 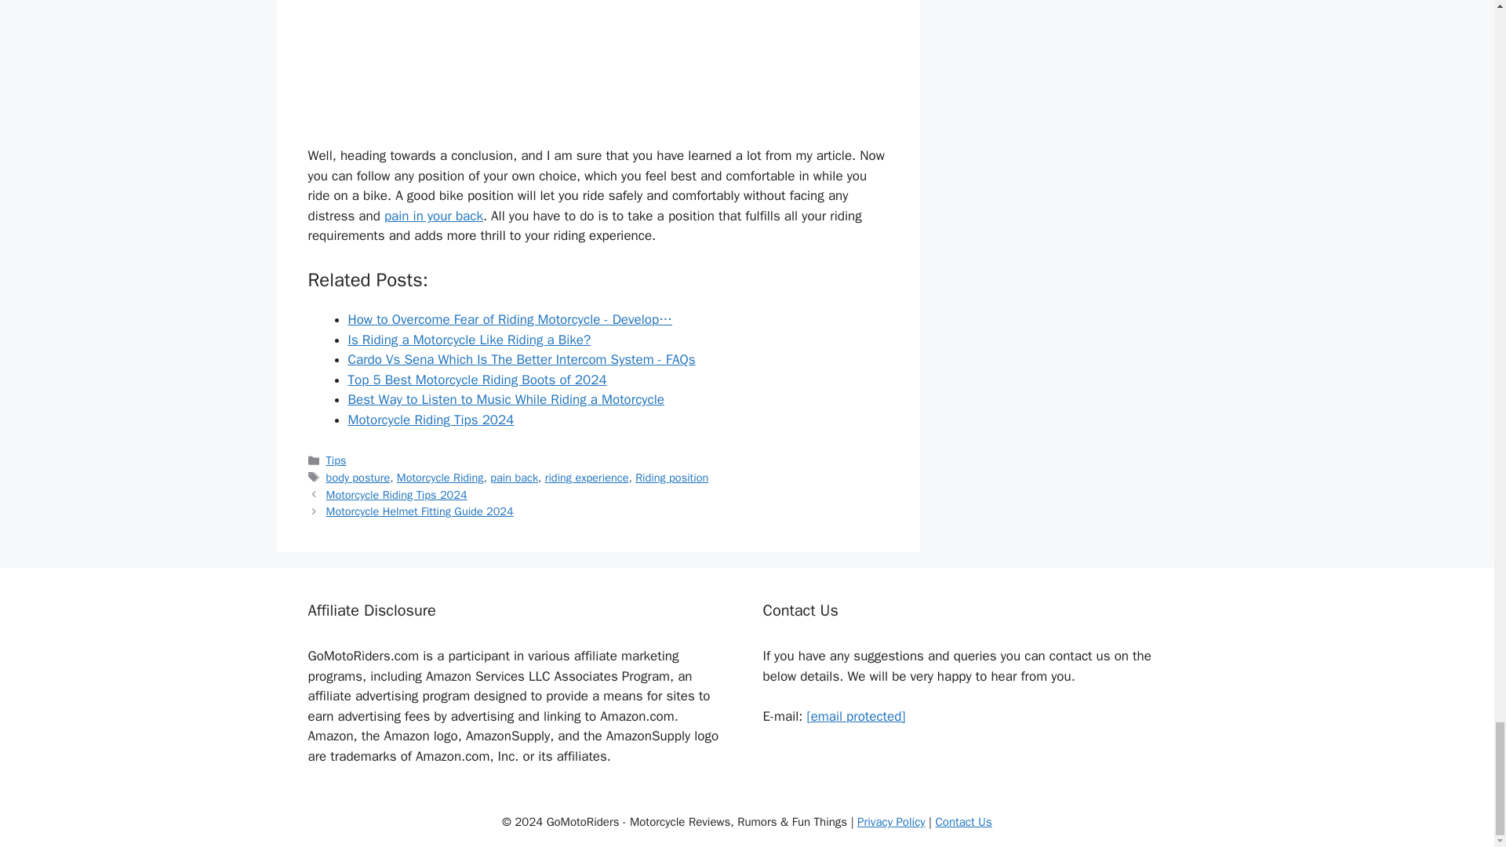 What do you see at coordinates (420, 511) in the screenshot?
I see `Motorcycle Helmet Fitting Guide 2024` at bounding box center [420, 511].